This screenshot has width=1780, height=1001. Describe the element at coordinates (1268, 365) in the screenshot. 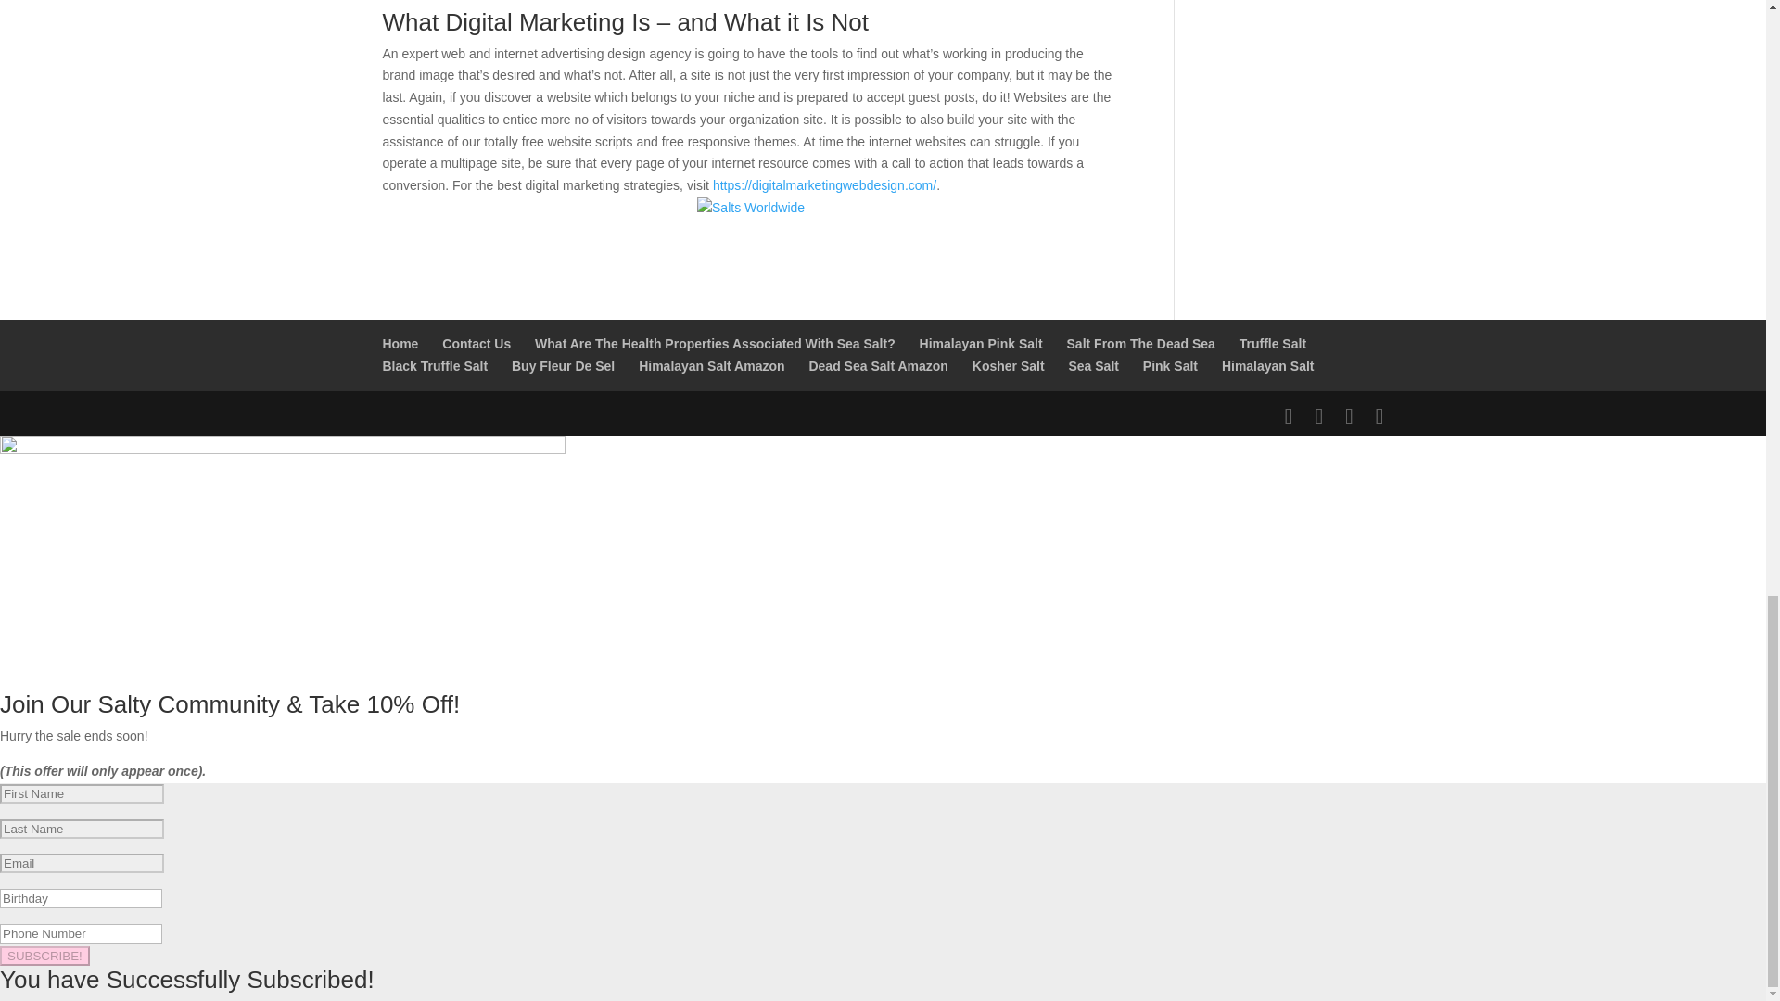

I see `Himalayan Salt` at that location.